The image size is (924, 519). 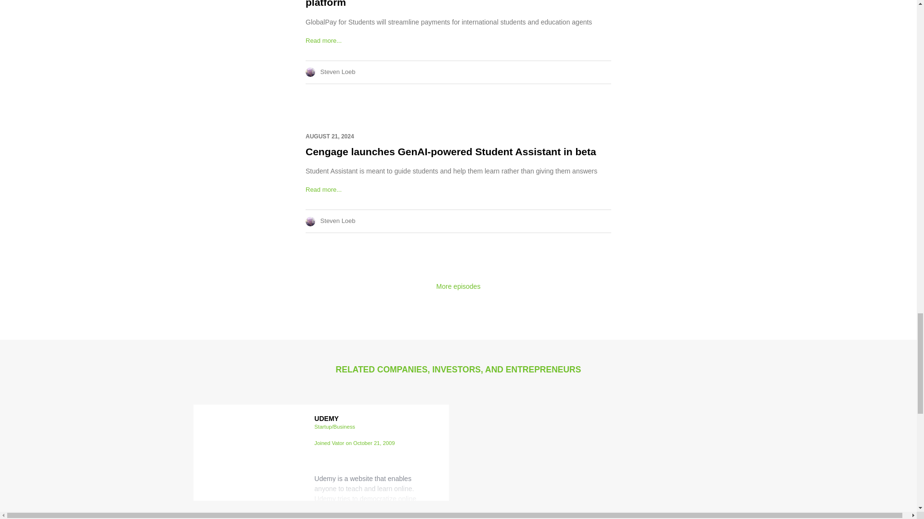 I want to click on UDEMY, so click(x=326, y=418).